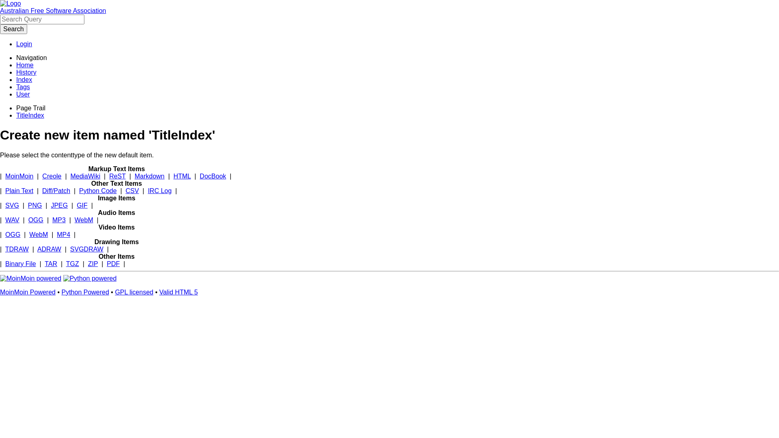  What do you see at coordinates (87, 249) in the screenshot?
I see `SVGDRAW` at bounding box center [87, 249].